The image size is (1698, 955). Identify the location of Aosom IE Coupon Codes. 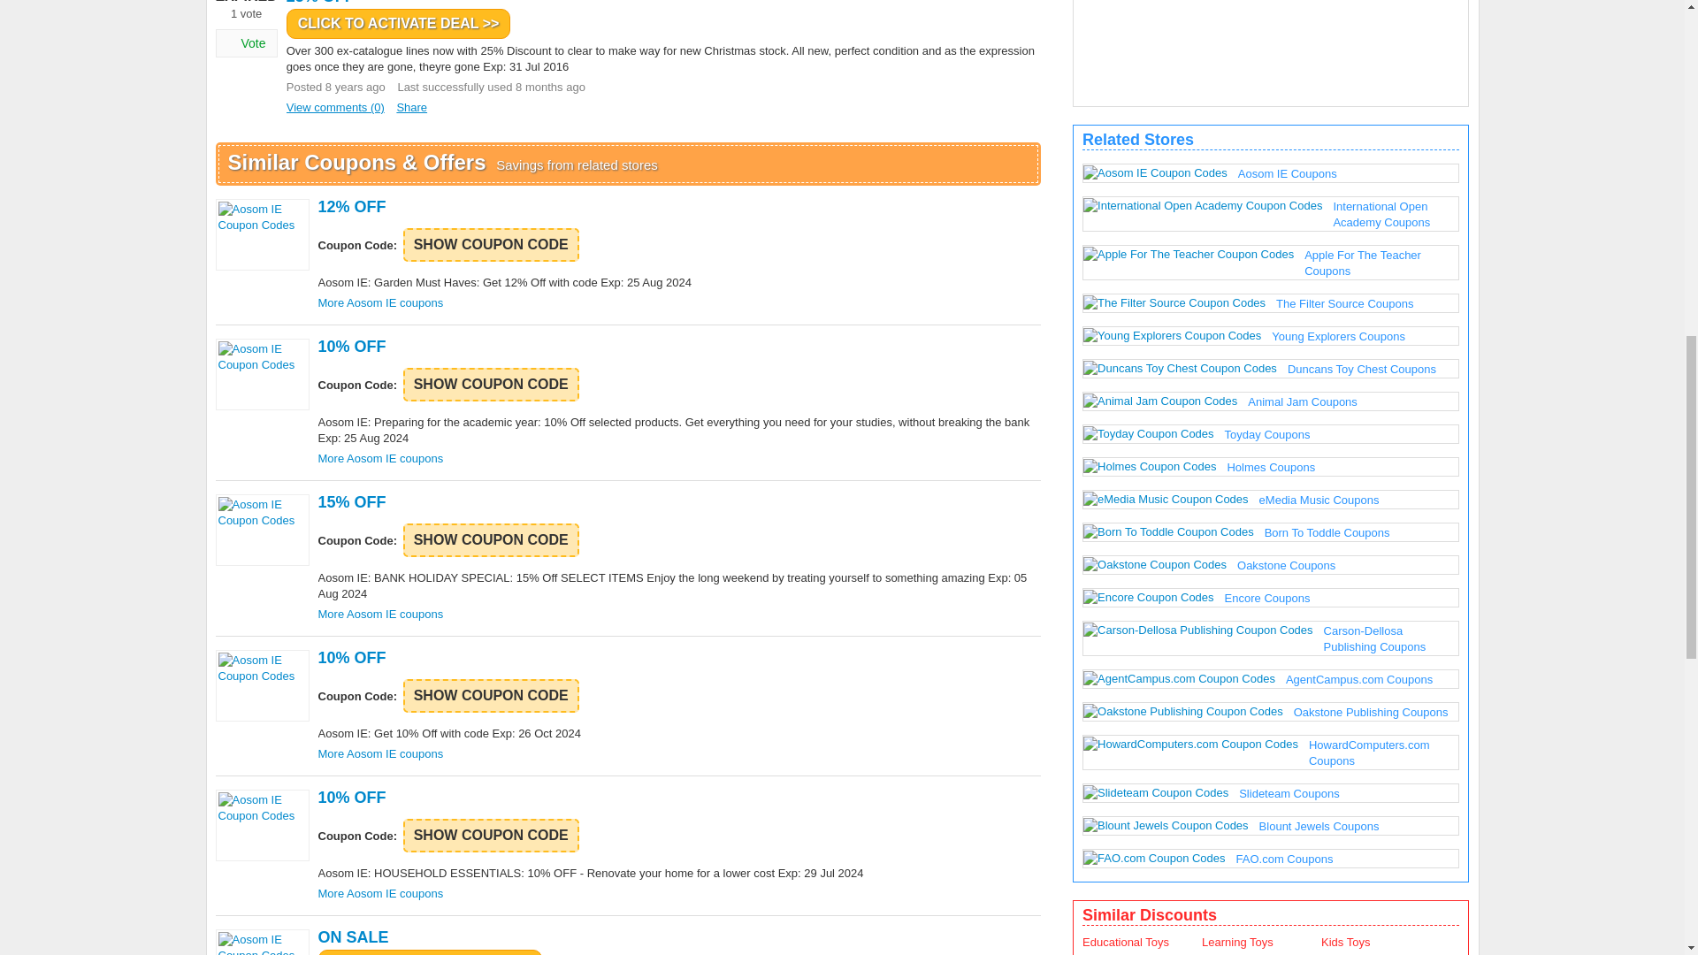
(262, 686).